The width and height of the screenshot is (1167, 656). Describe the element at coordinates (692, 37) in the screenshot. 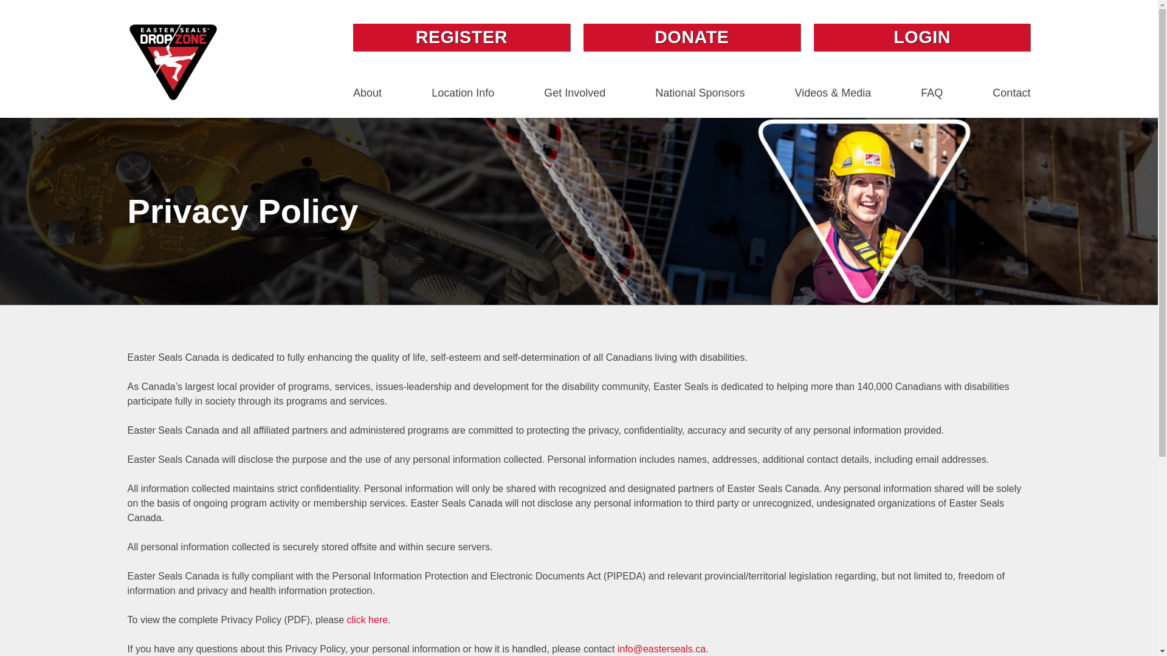

I see `DONATE` at that location.